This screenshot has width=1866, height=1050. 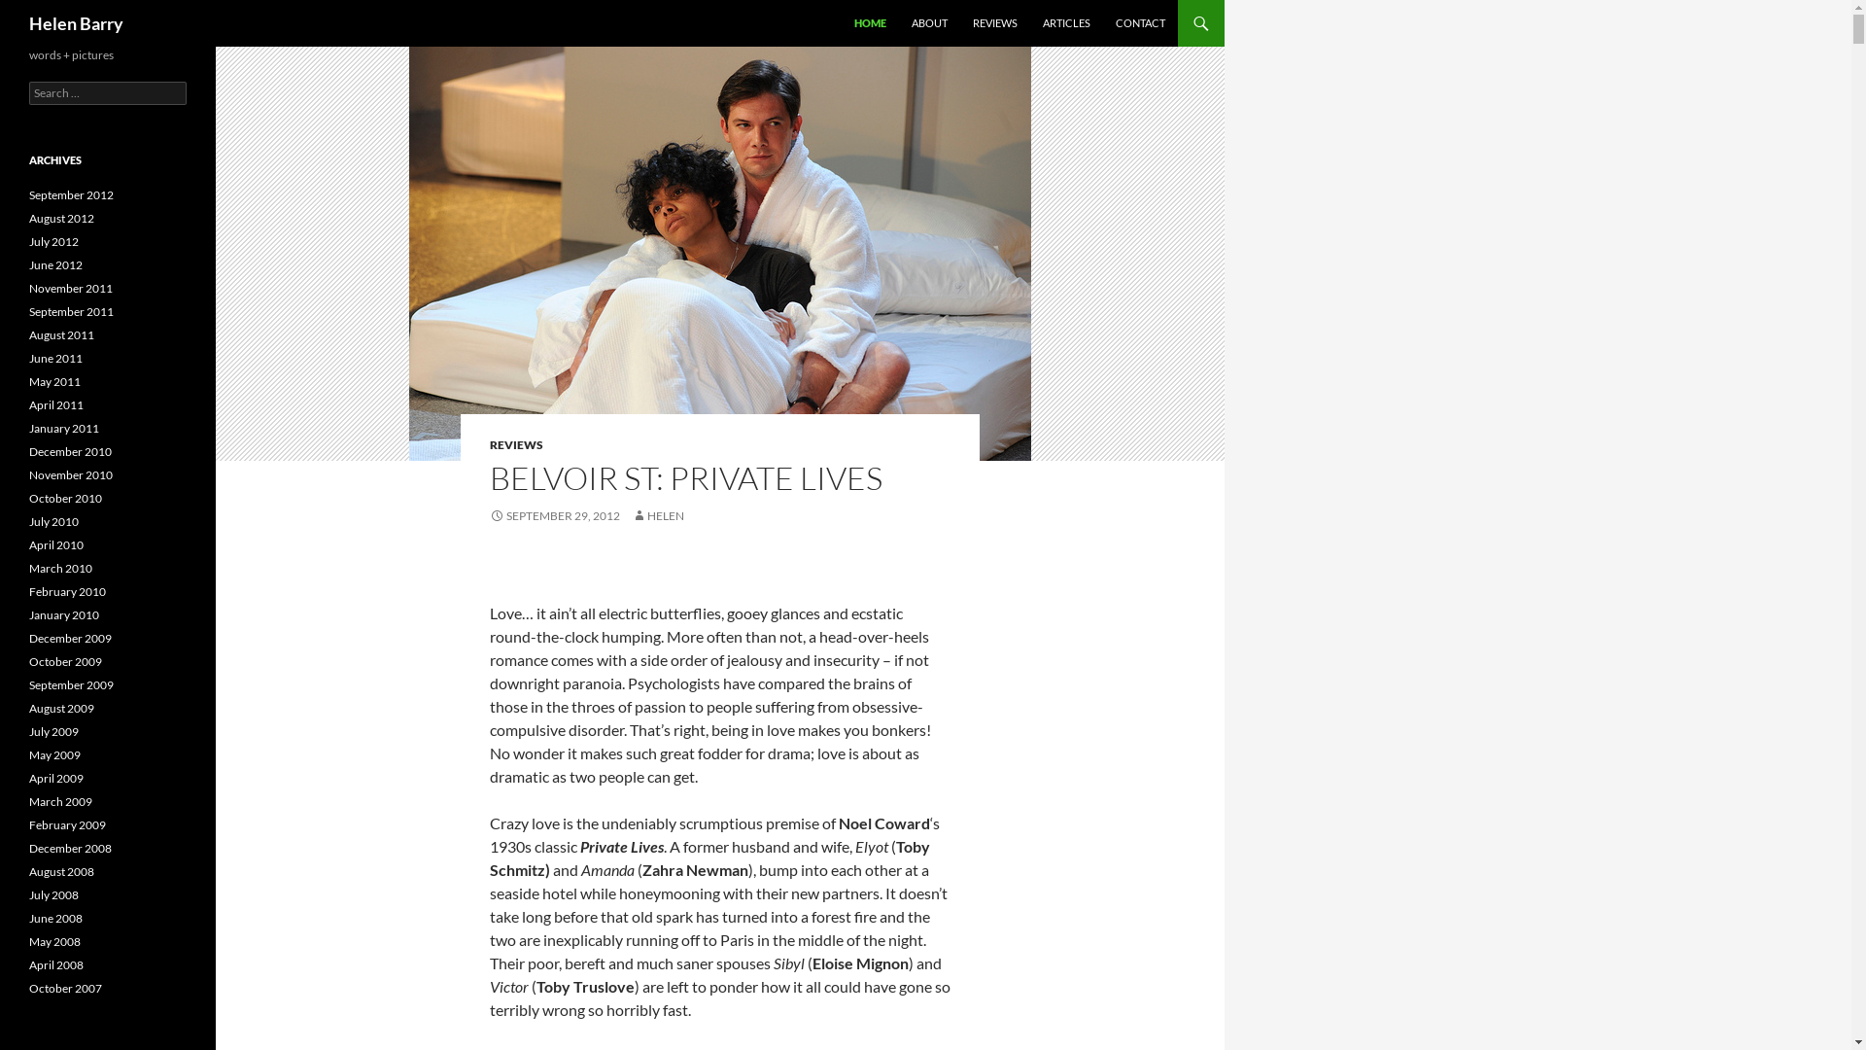 What do you see at coordinates (72, 684) in the screenshot?
I see `September 2009` at bounding box center [72, 684].